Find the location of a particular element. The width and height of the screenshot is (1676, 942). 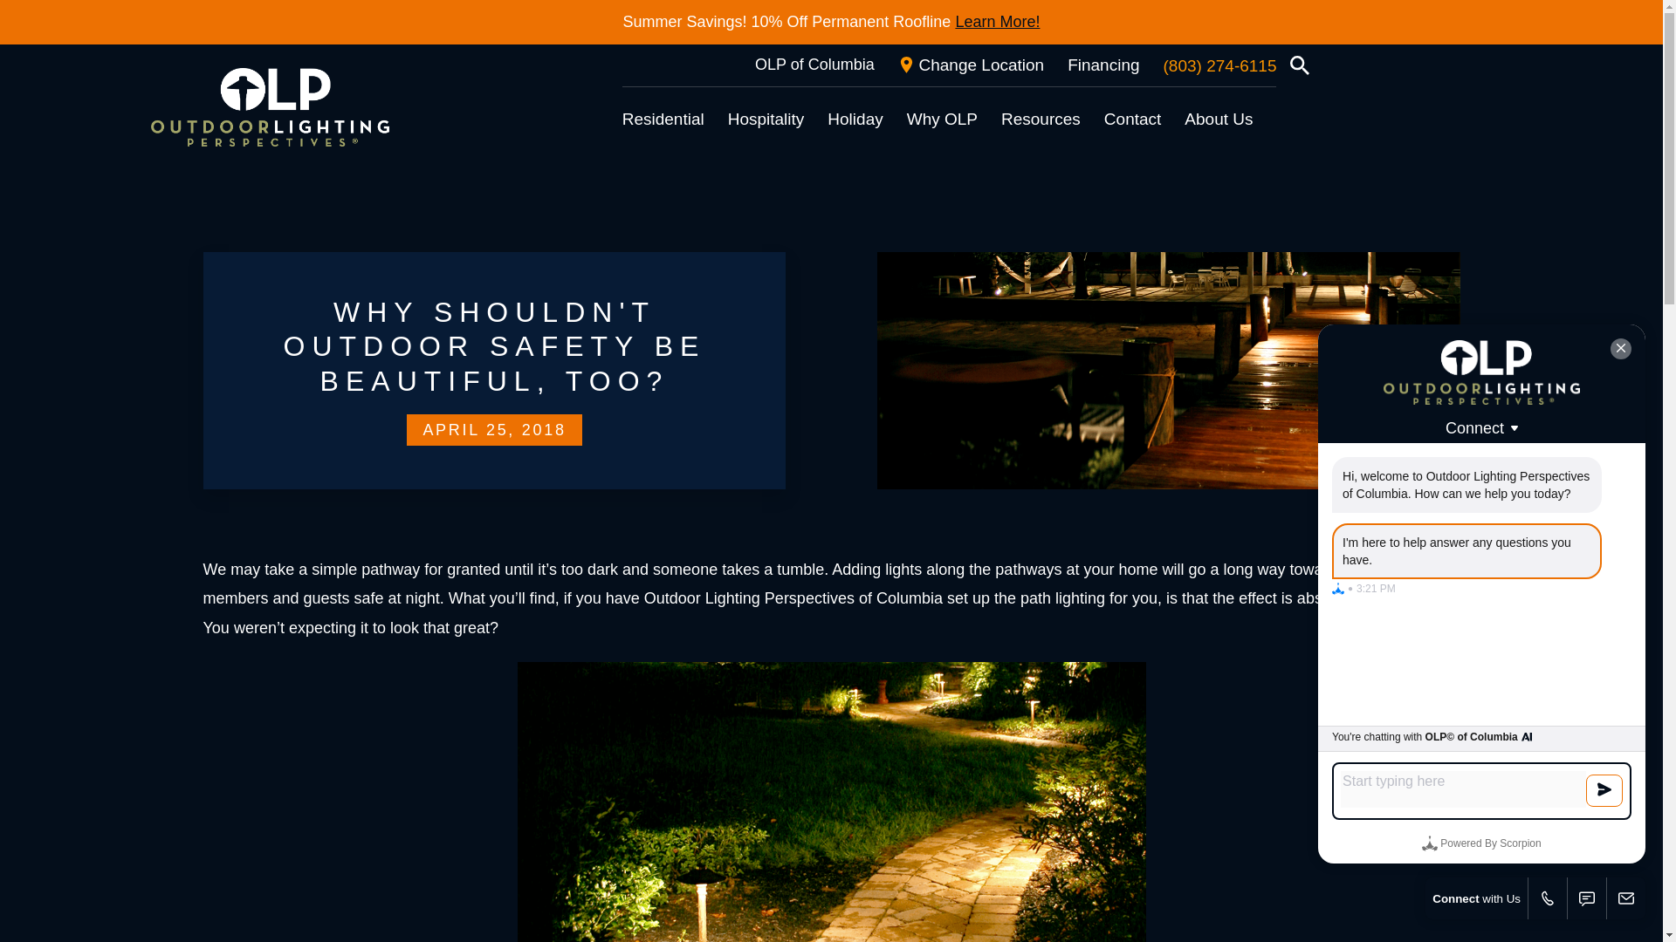

Learn More! is located at coordinates (997, 22).